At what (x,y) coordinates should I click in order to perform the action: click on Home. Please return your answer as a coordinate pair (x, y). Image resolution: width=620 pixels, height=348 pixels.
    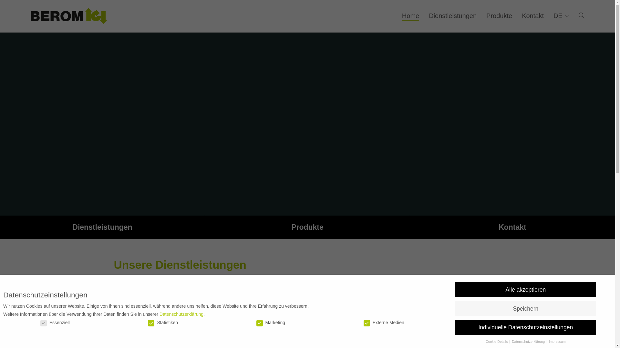
    Looking at the image, I should click on (411, 16).